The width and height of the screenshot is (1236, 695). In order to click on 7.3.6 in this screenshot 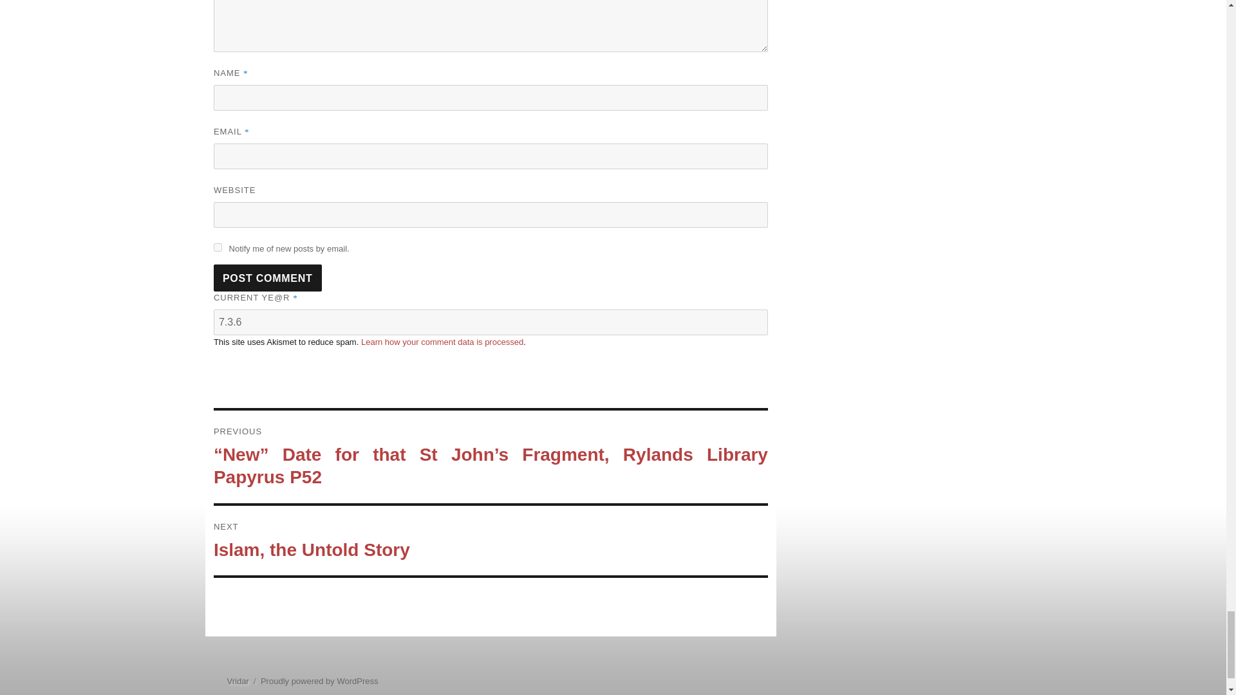, I will do `click(491, 322)`.